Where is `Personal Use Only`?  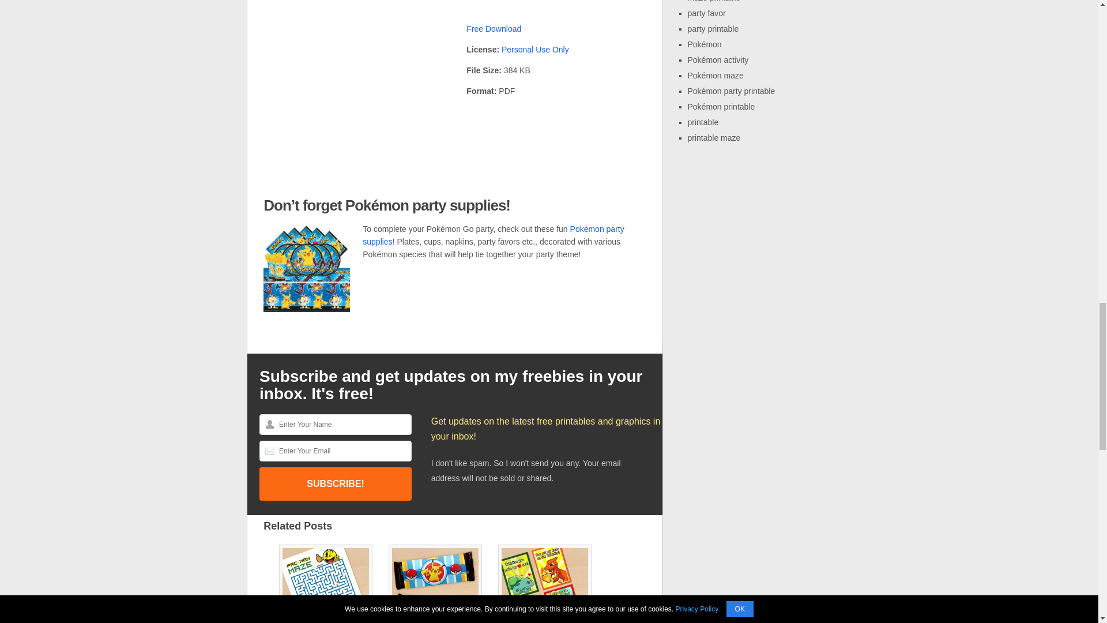 Personal Use Only is located at coordinates (535, 49).